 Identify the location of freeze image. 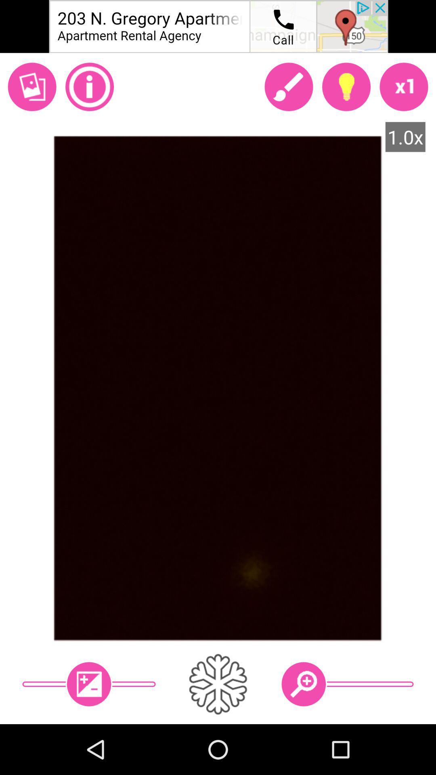
(218, 684).